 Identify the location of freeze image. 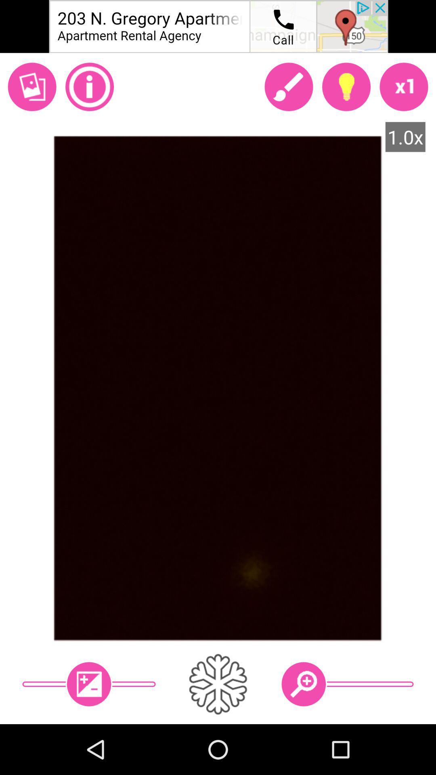
(218, 684).